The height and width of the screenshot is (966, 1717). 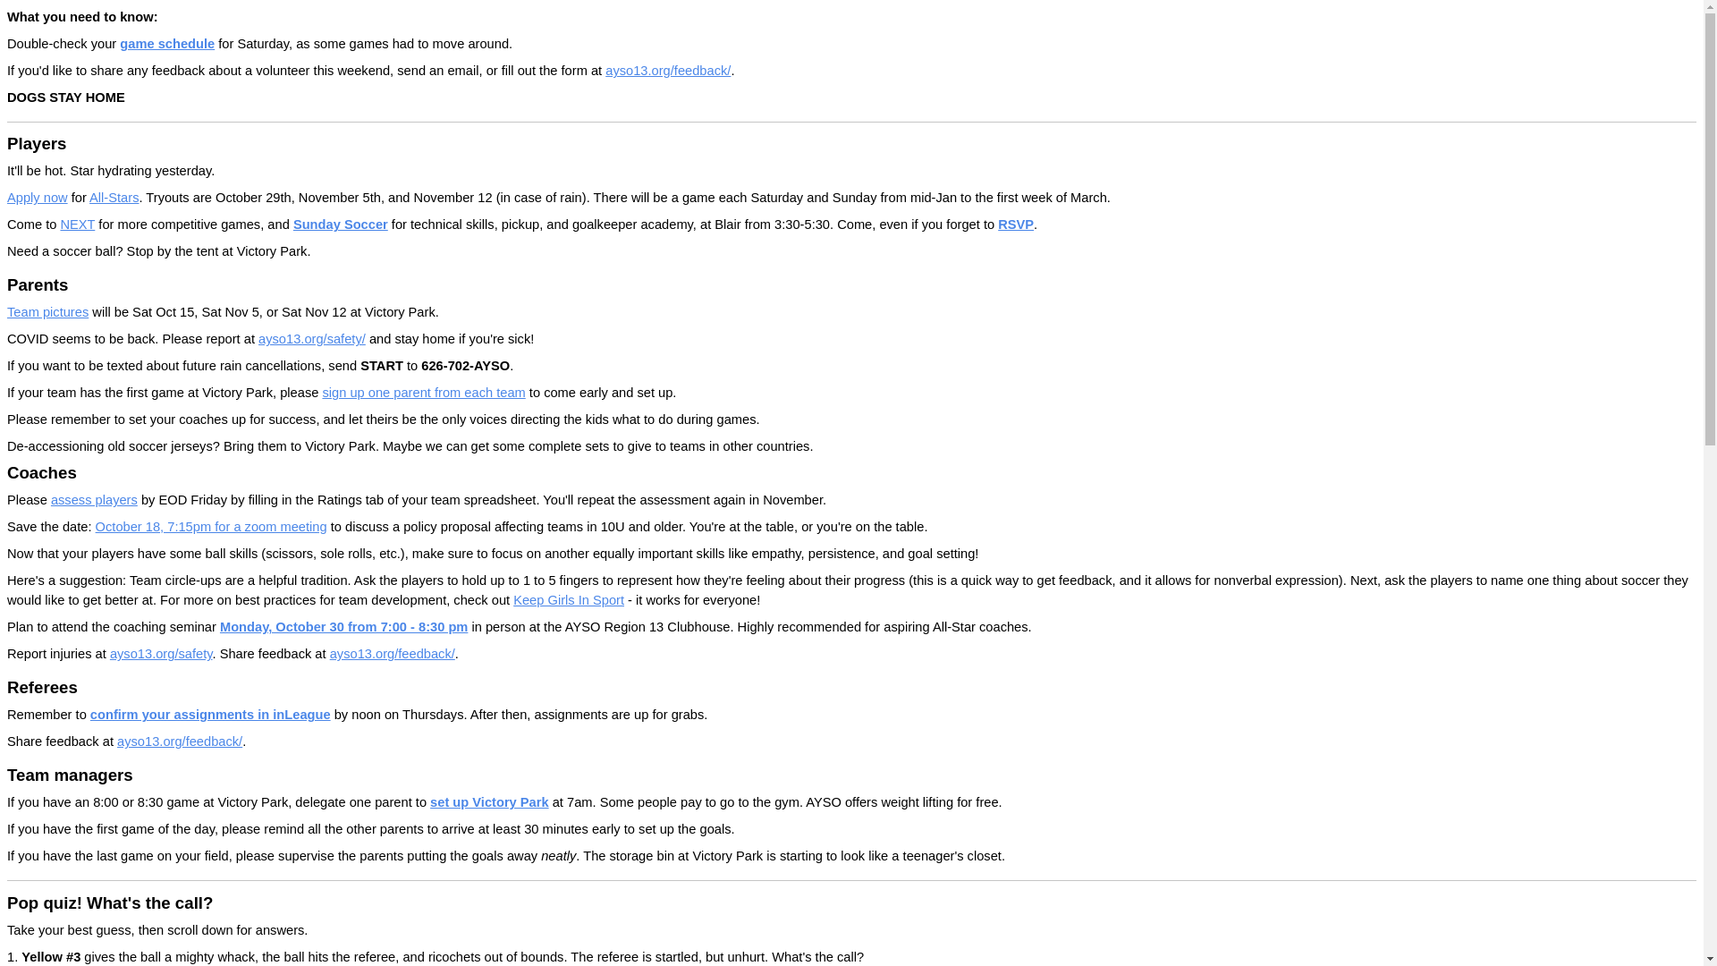 I want to click on Apply now, so click(x=38, y=197).